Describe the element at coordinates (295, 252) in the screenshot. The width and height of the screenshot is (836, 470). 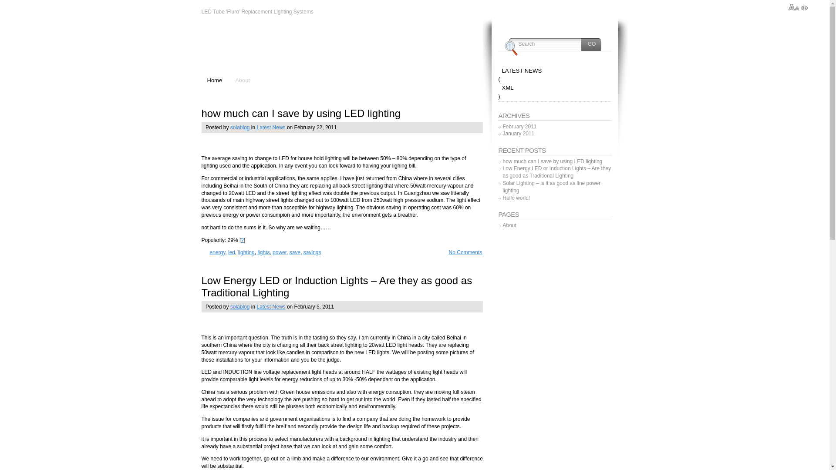
I see `save` at that location.